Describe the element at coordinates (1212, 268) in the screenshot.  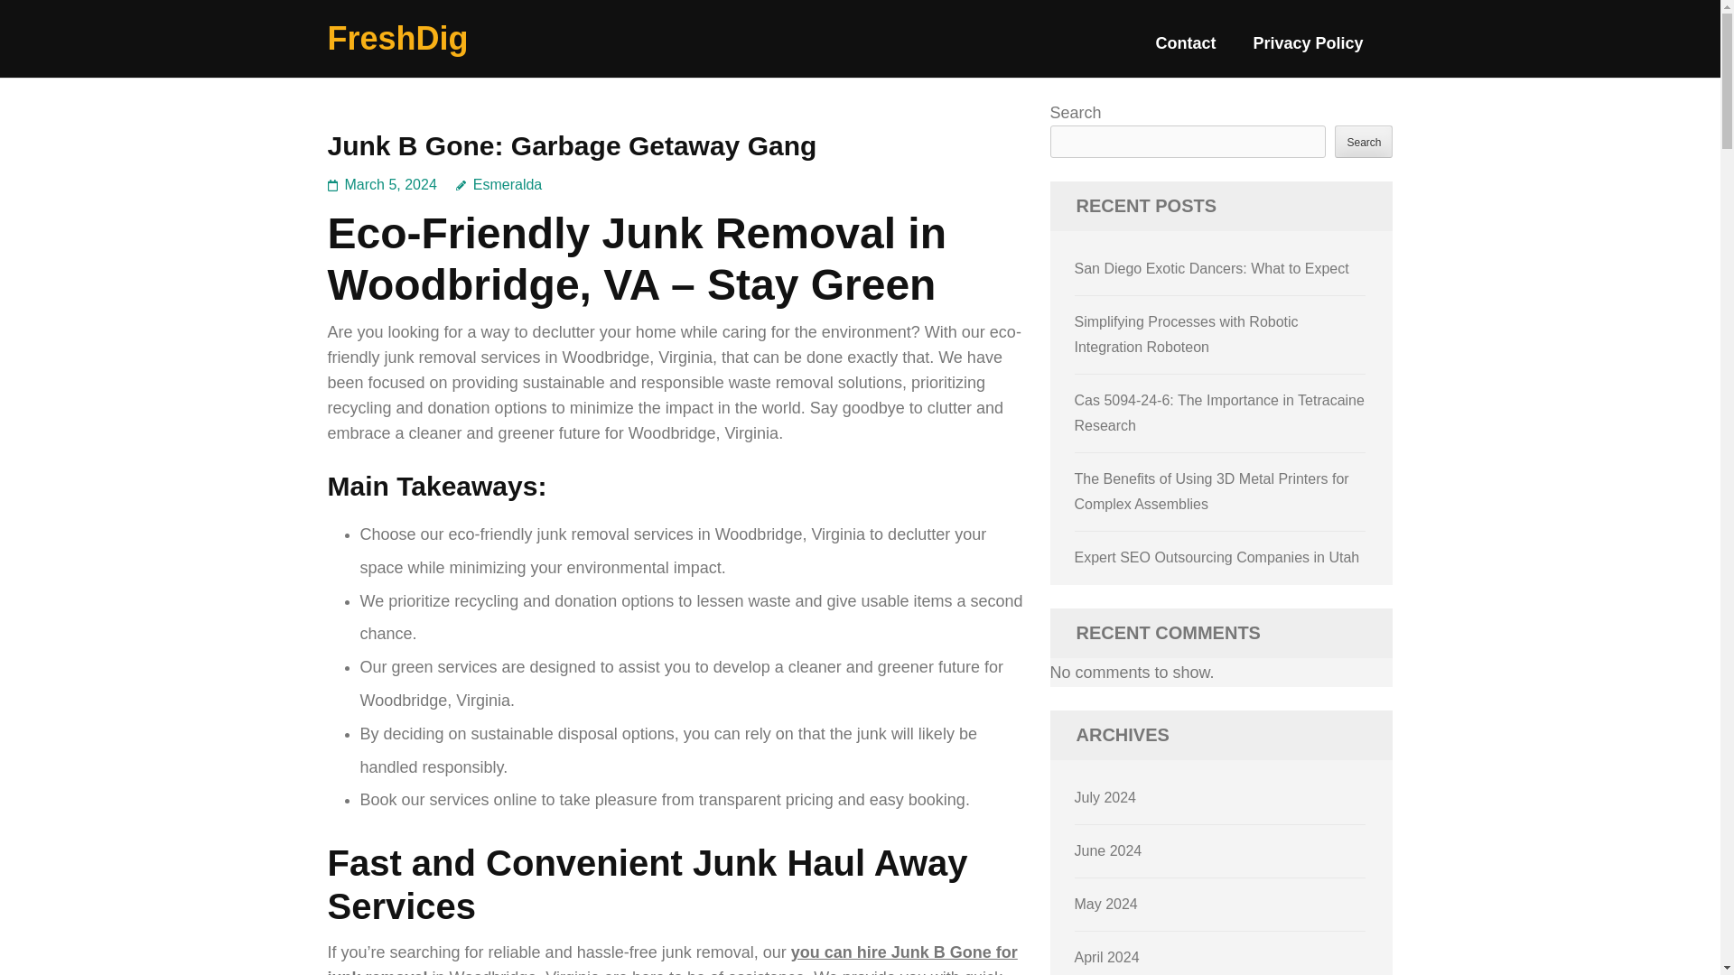
I see `San Diego Exotic Dancers: What to Expect` at that location.